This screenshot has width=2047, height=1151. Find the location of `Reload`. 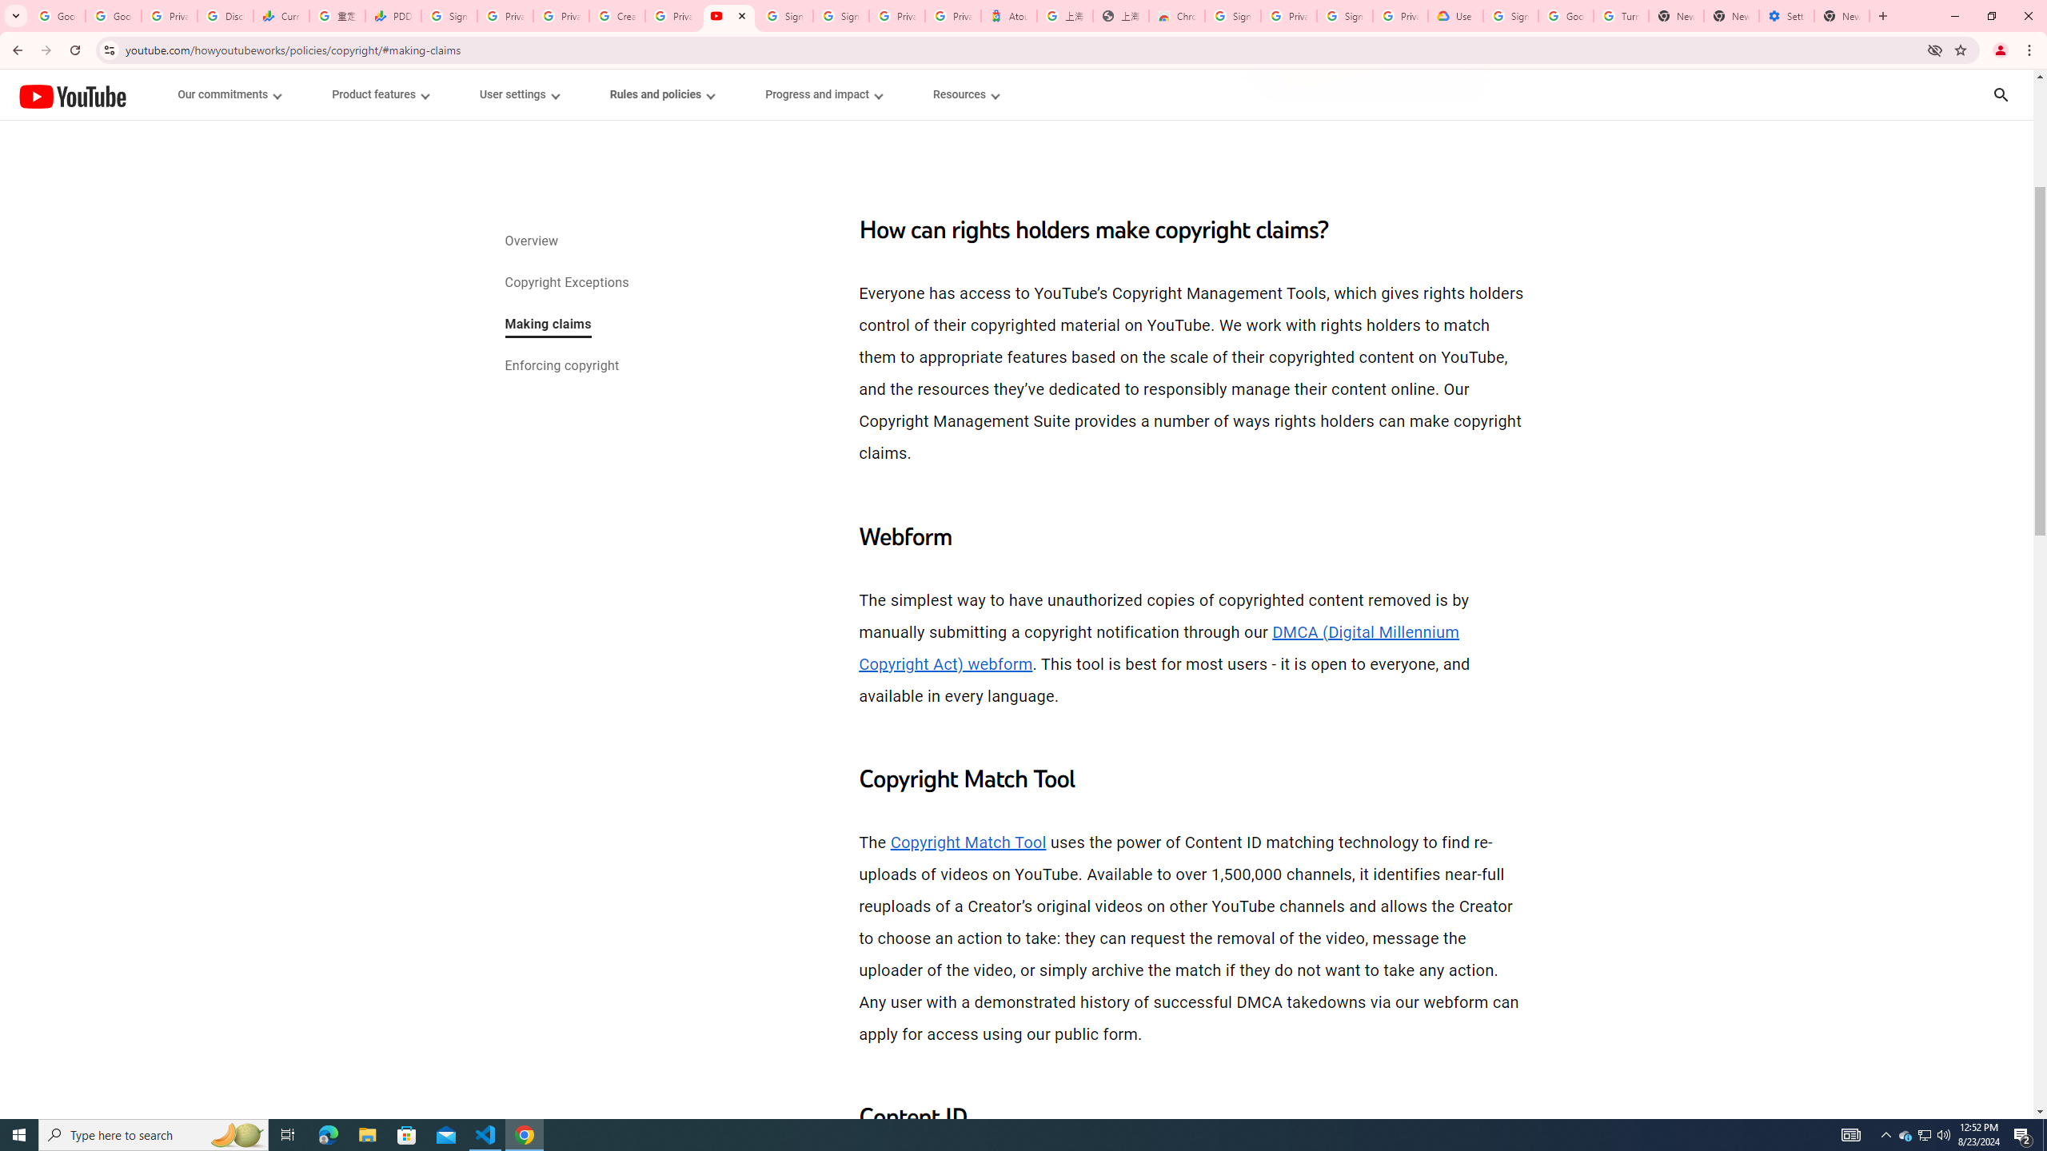

Reload is located at coordinates (74, 50).